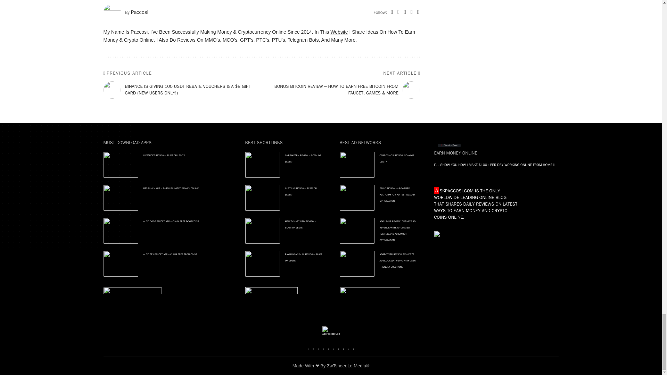 Image resolution: width=667 pixels, height=375 pixels. Describe the element at coordinates (331, 335) in the screenshot. I see `AskPaccosi.Com` at that location.